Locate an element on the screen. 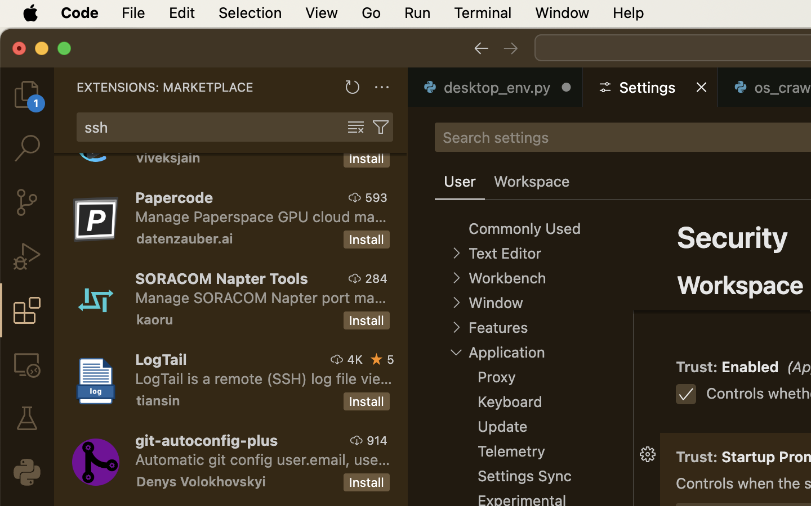 The height and width of the screenshot is (506, 811). EXTENSIONS: MARKETPLACE is located at coordinates (165, 87).